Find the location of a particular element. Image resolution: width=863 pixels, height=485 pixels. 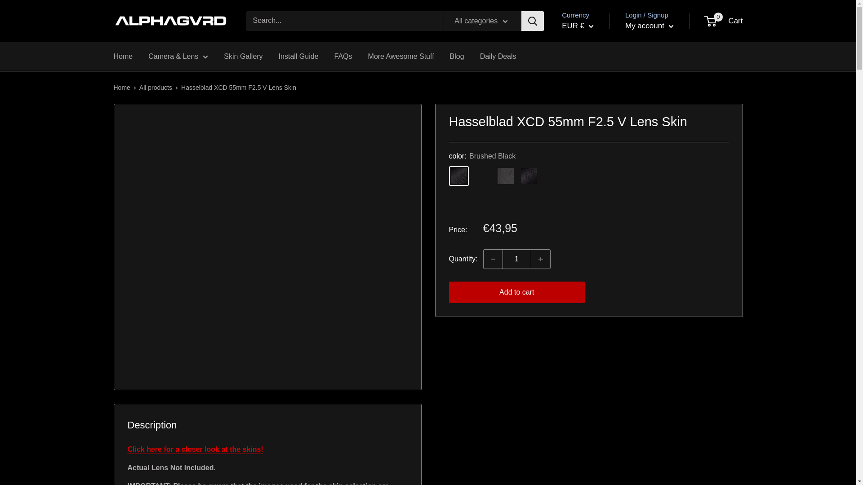

BDT is located at coordinates (592, 247).